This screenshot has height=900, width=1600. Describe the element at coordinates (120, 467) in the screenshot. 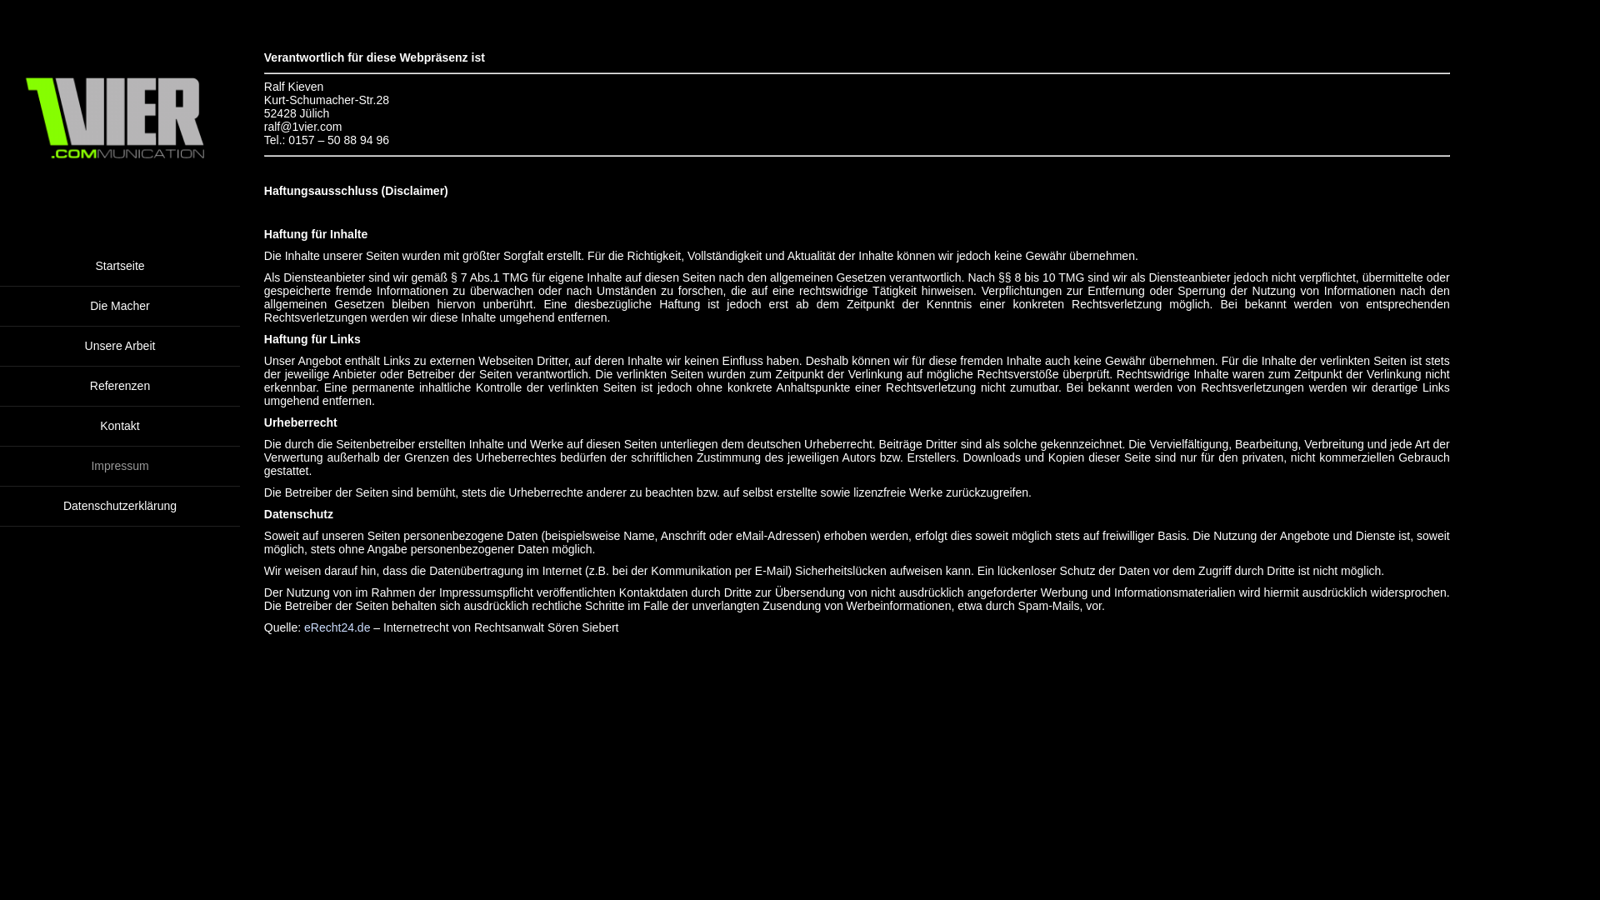

I see `Impressum` at that location.